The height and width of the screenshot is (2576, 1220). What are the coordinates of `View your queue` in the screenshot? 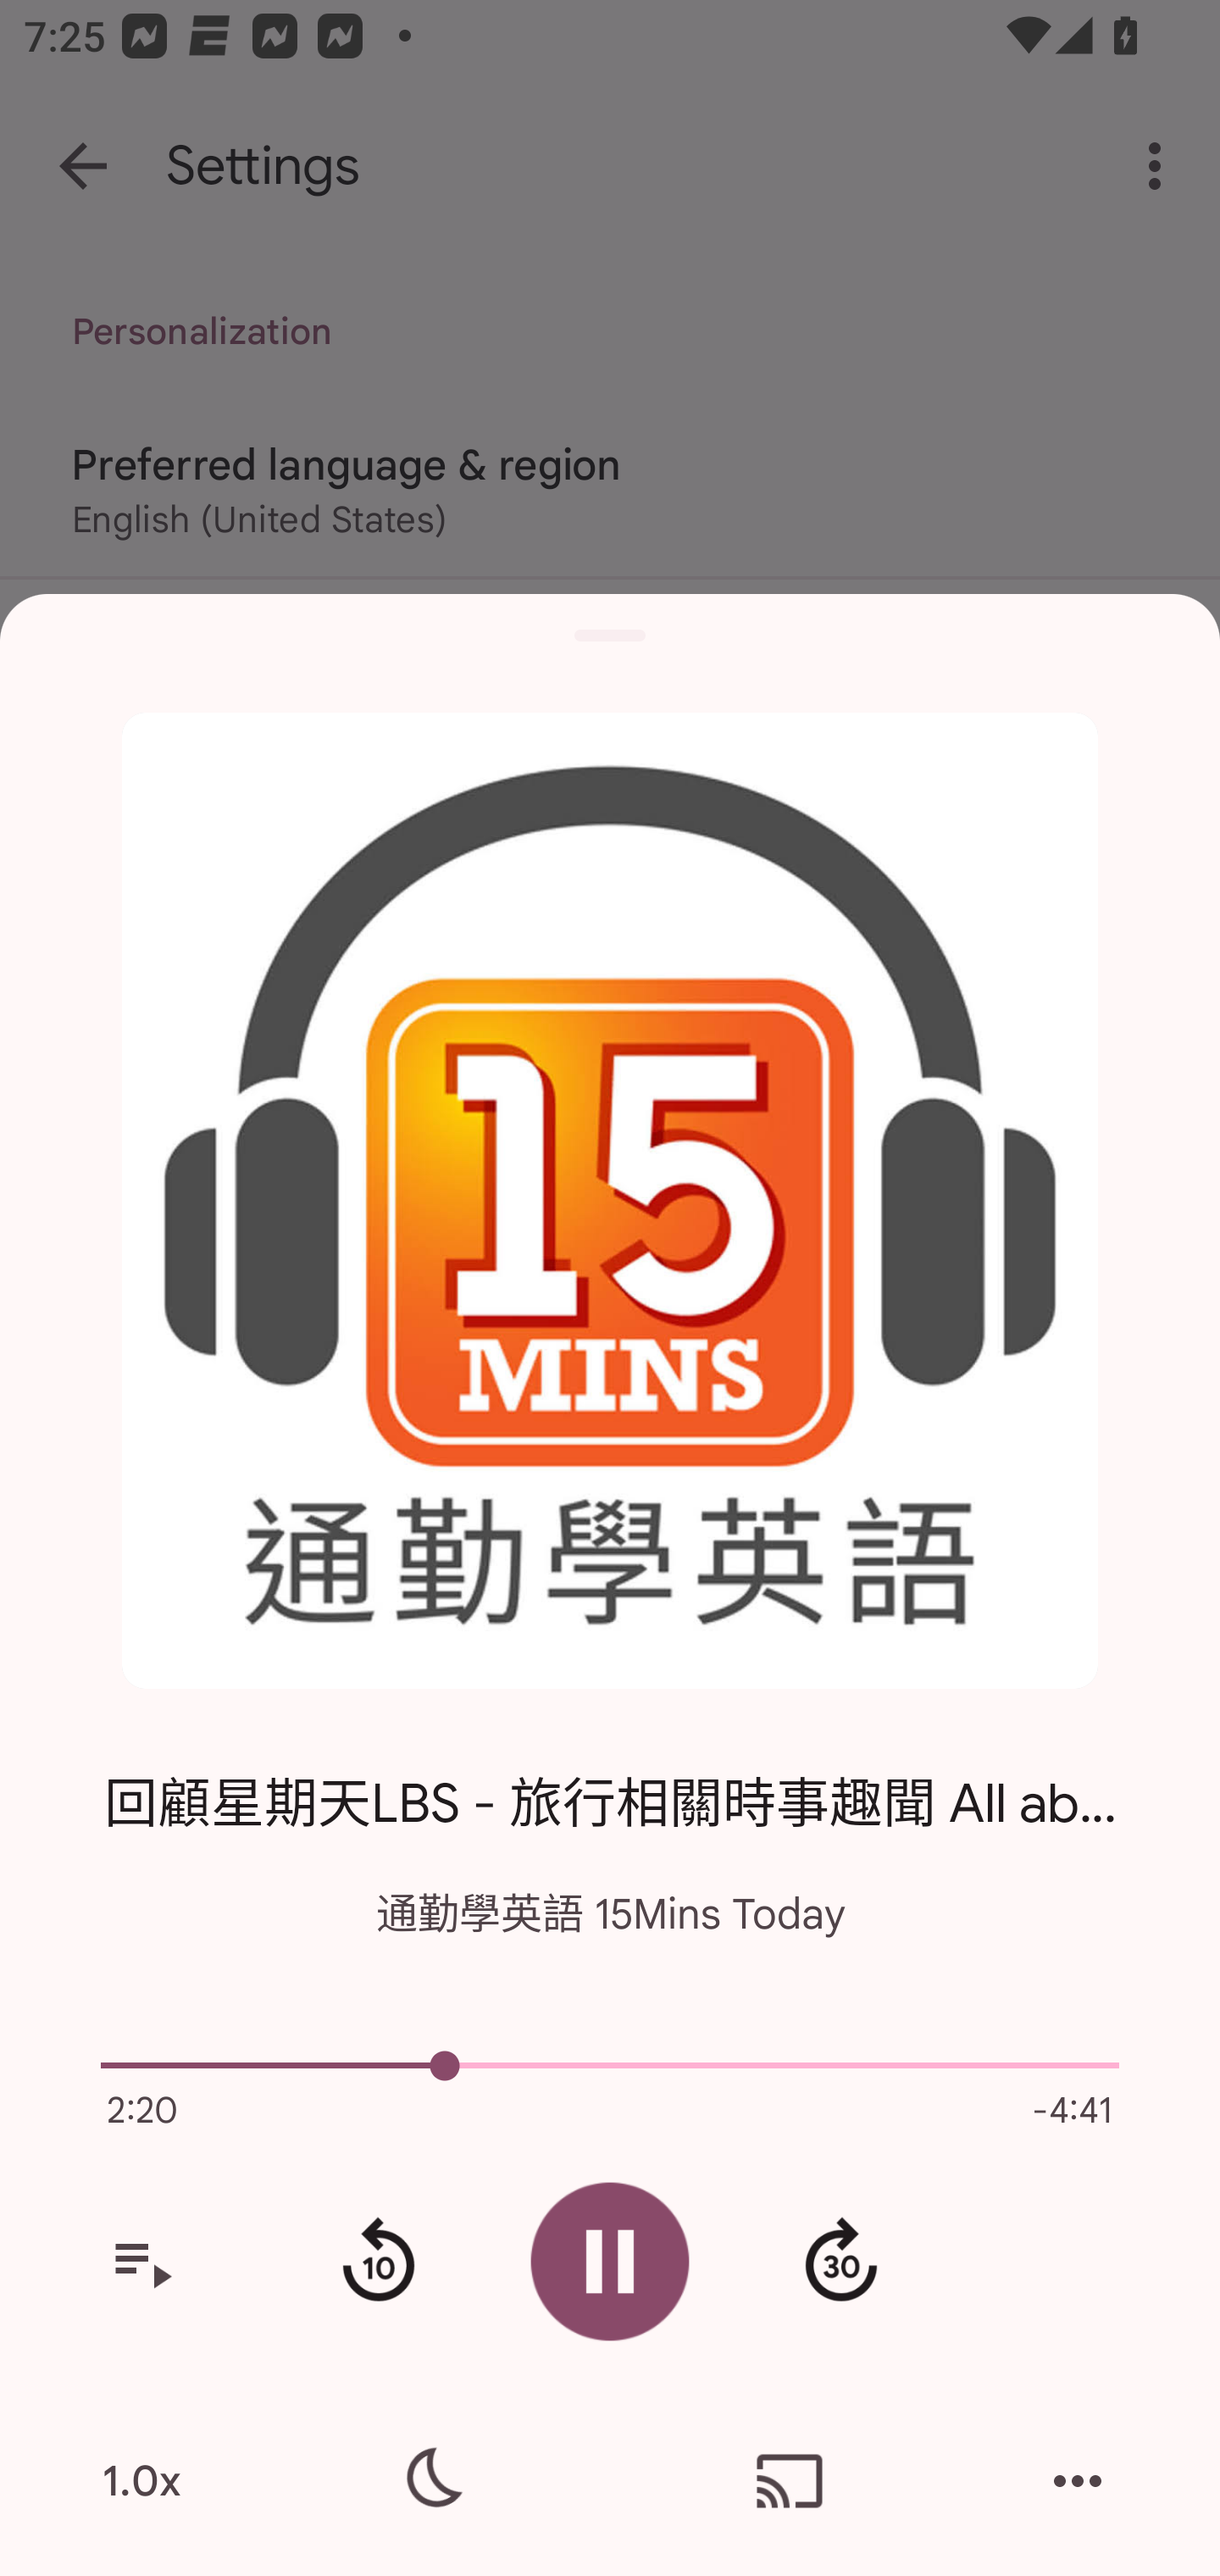 It's located at (141, 2262).